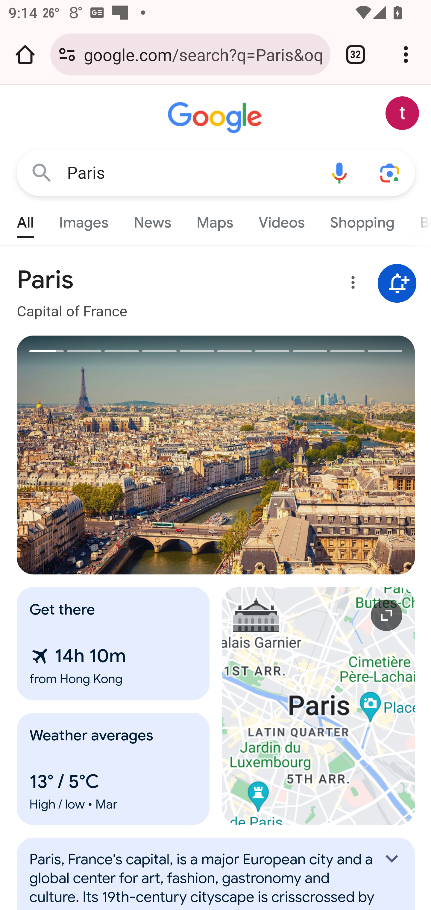  What do you see at coordinates (152, 220) in the screenshot?
I see `News` at bounding box center [152, 220].